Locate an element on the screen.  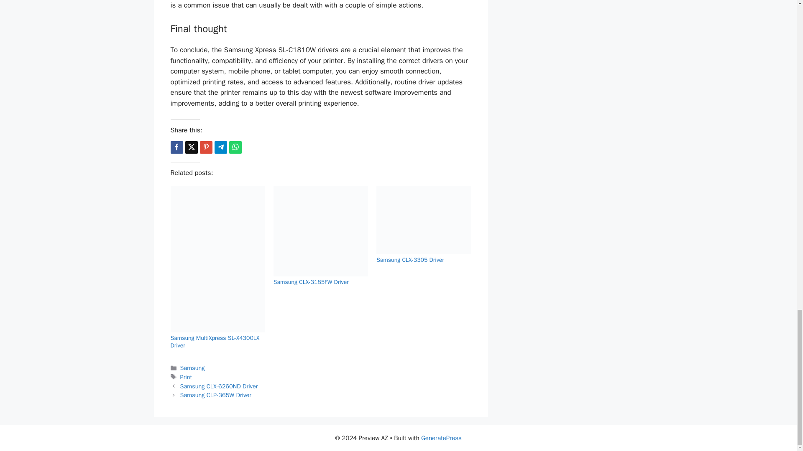
Tweet this is located at coordinates (191, 147).